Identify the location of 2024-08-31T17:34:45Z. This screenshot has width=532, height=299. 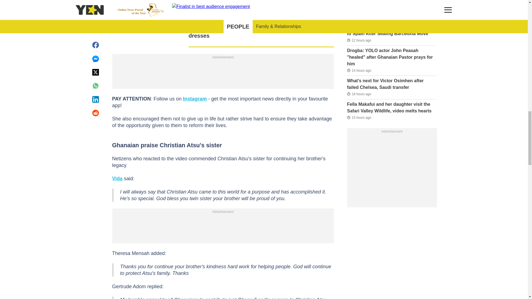
(359, 40).